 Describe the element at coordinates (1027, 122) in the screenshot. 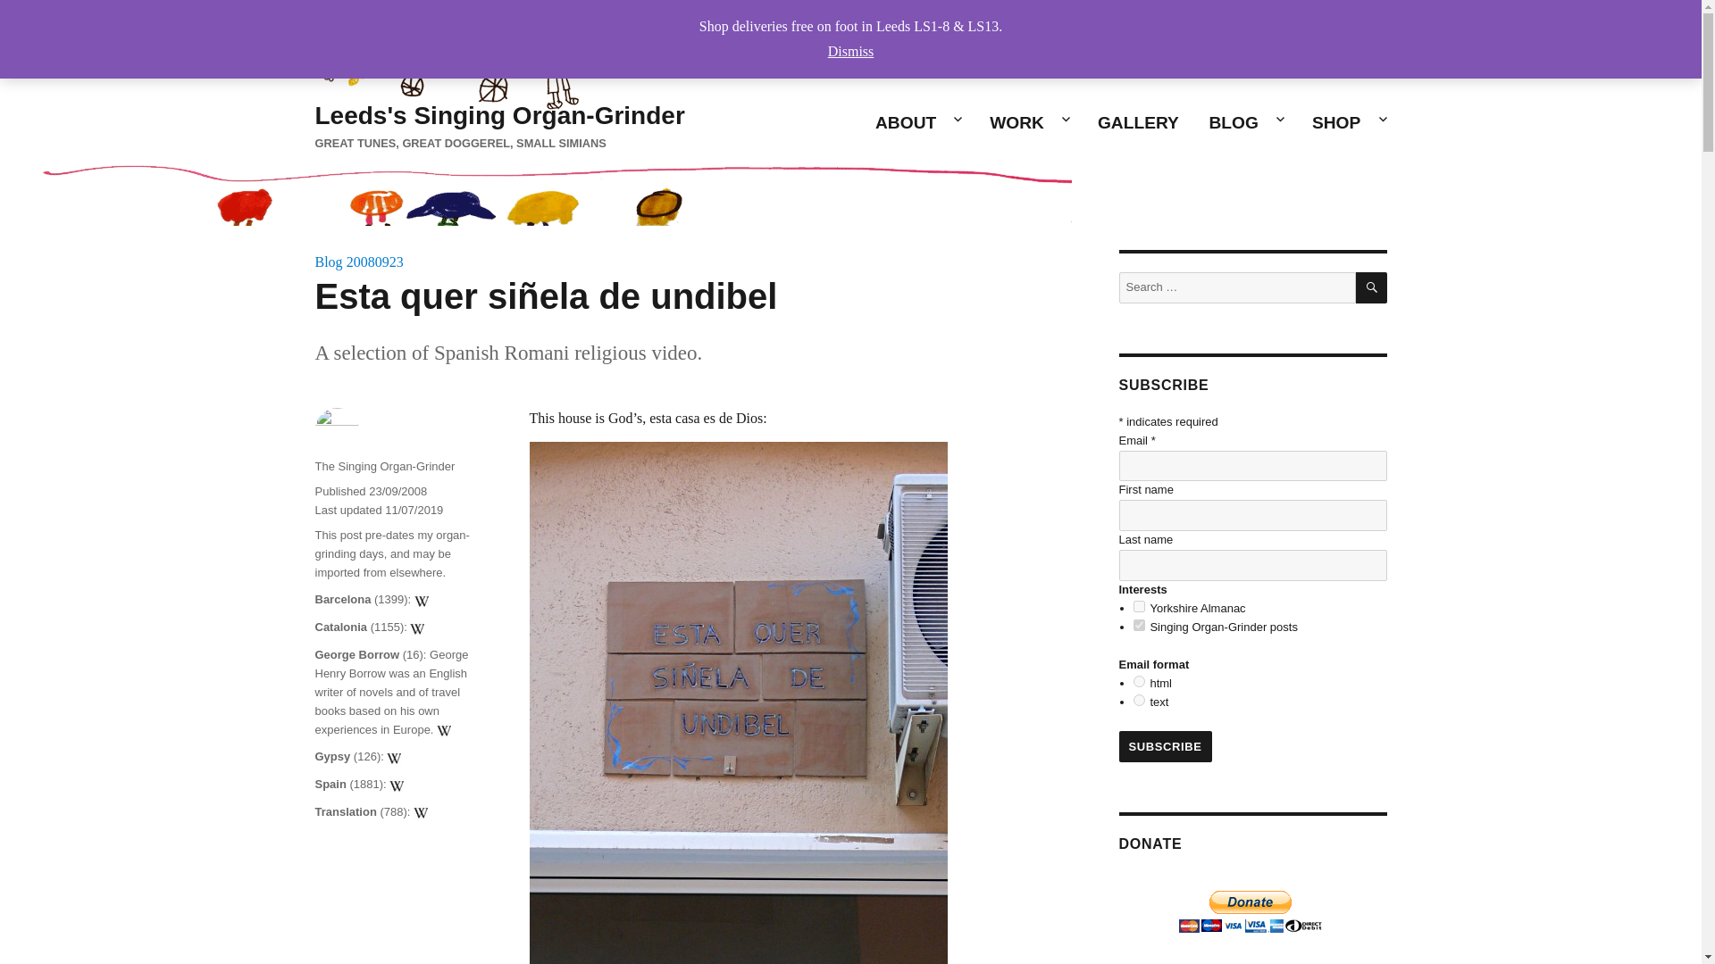

I see `WORK` at that location.